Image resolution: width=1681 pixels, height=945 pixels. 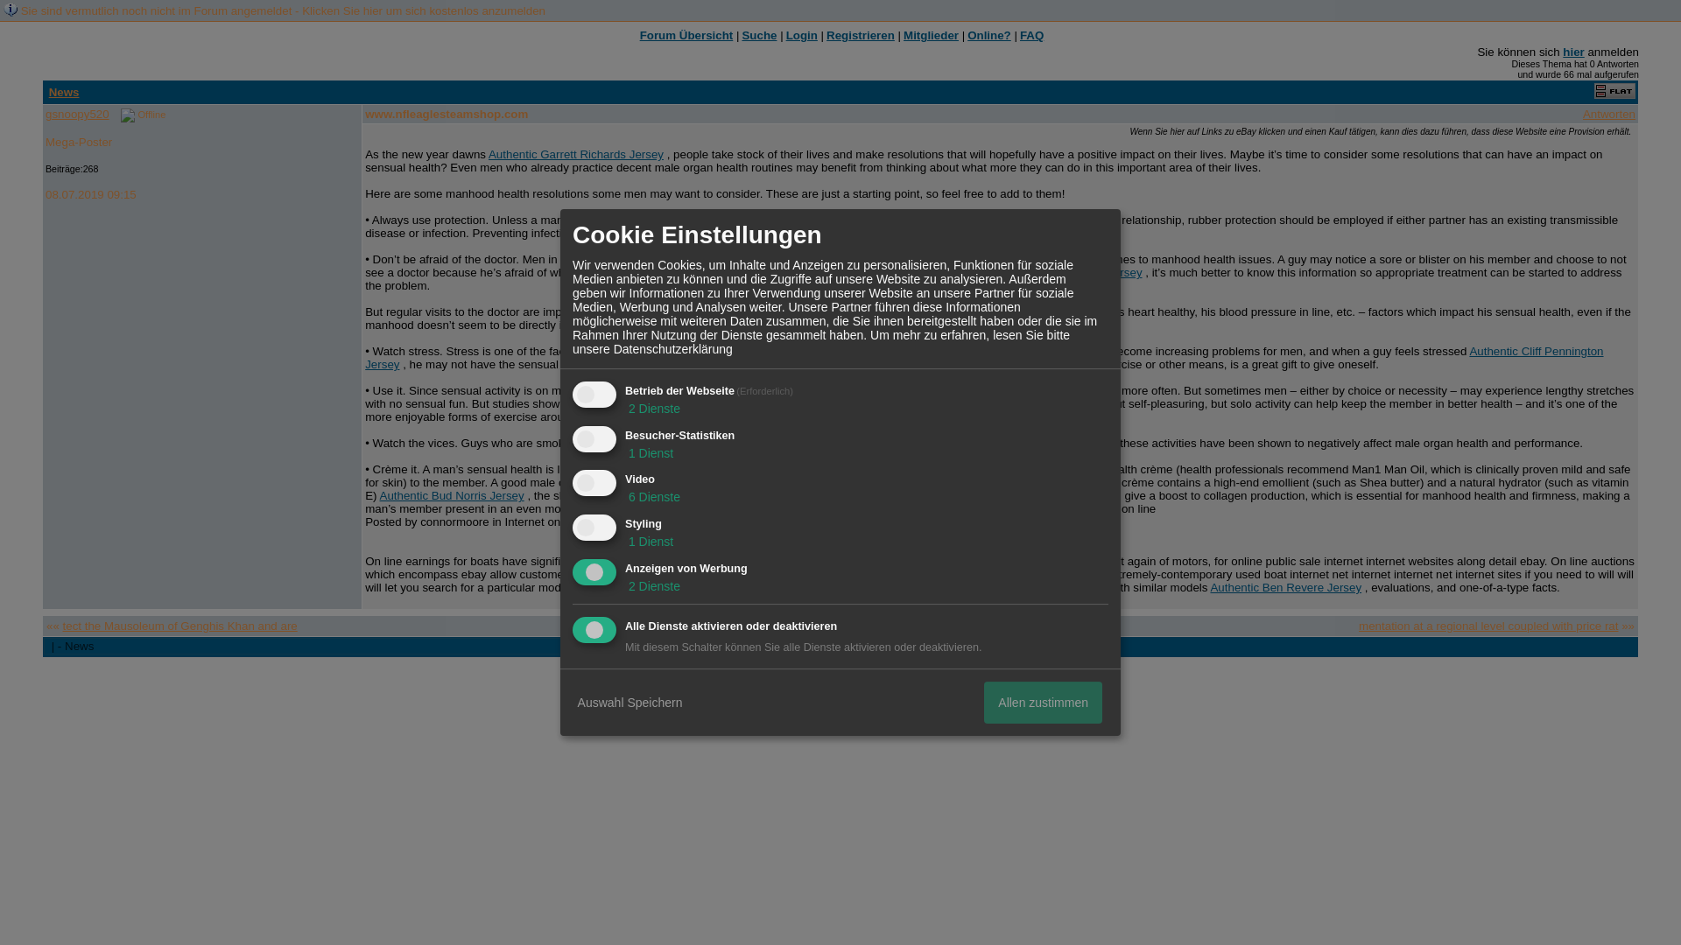 I want to click on FAQ, so click(x=1031, y=35).